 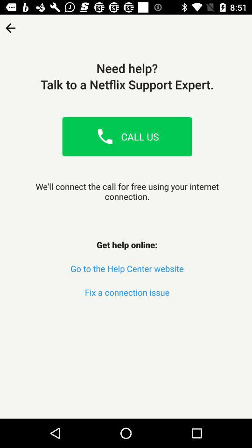 What do you see at coordinates (105, 136) in the screenshot?
I see `place call` at bounding box center [105, 136].